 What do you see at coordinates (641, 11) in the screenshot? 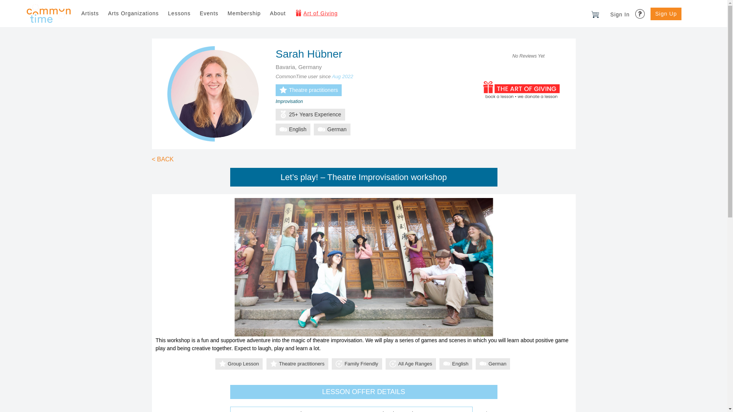
I see `FAQs` at bounding box center [641, 11].